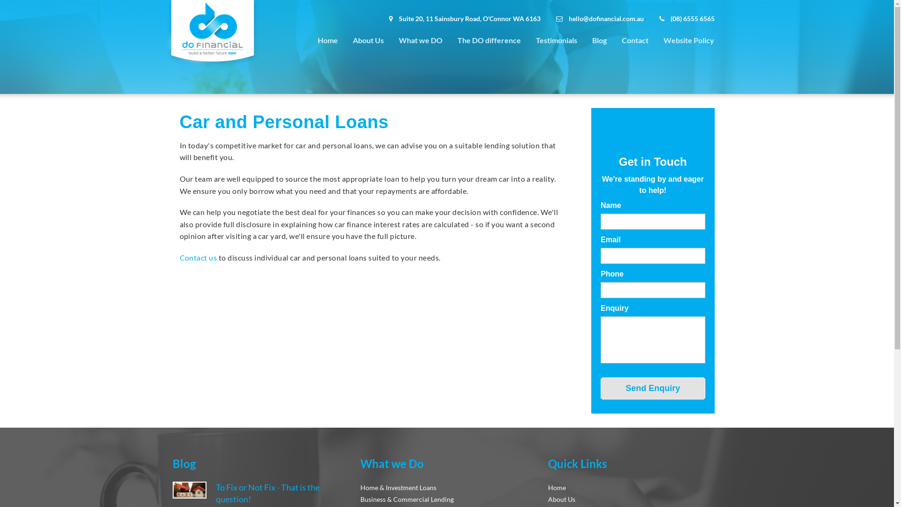  Describe the element at coordinates (592, 19) in the screenshot. I see `hello@dofinancial.com.au` at that location.